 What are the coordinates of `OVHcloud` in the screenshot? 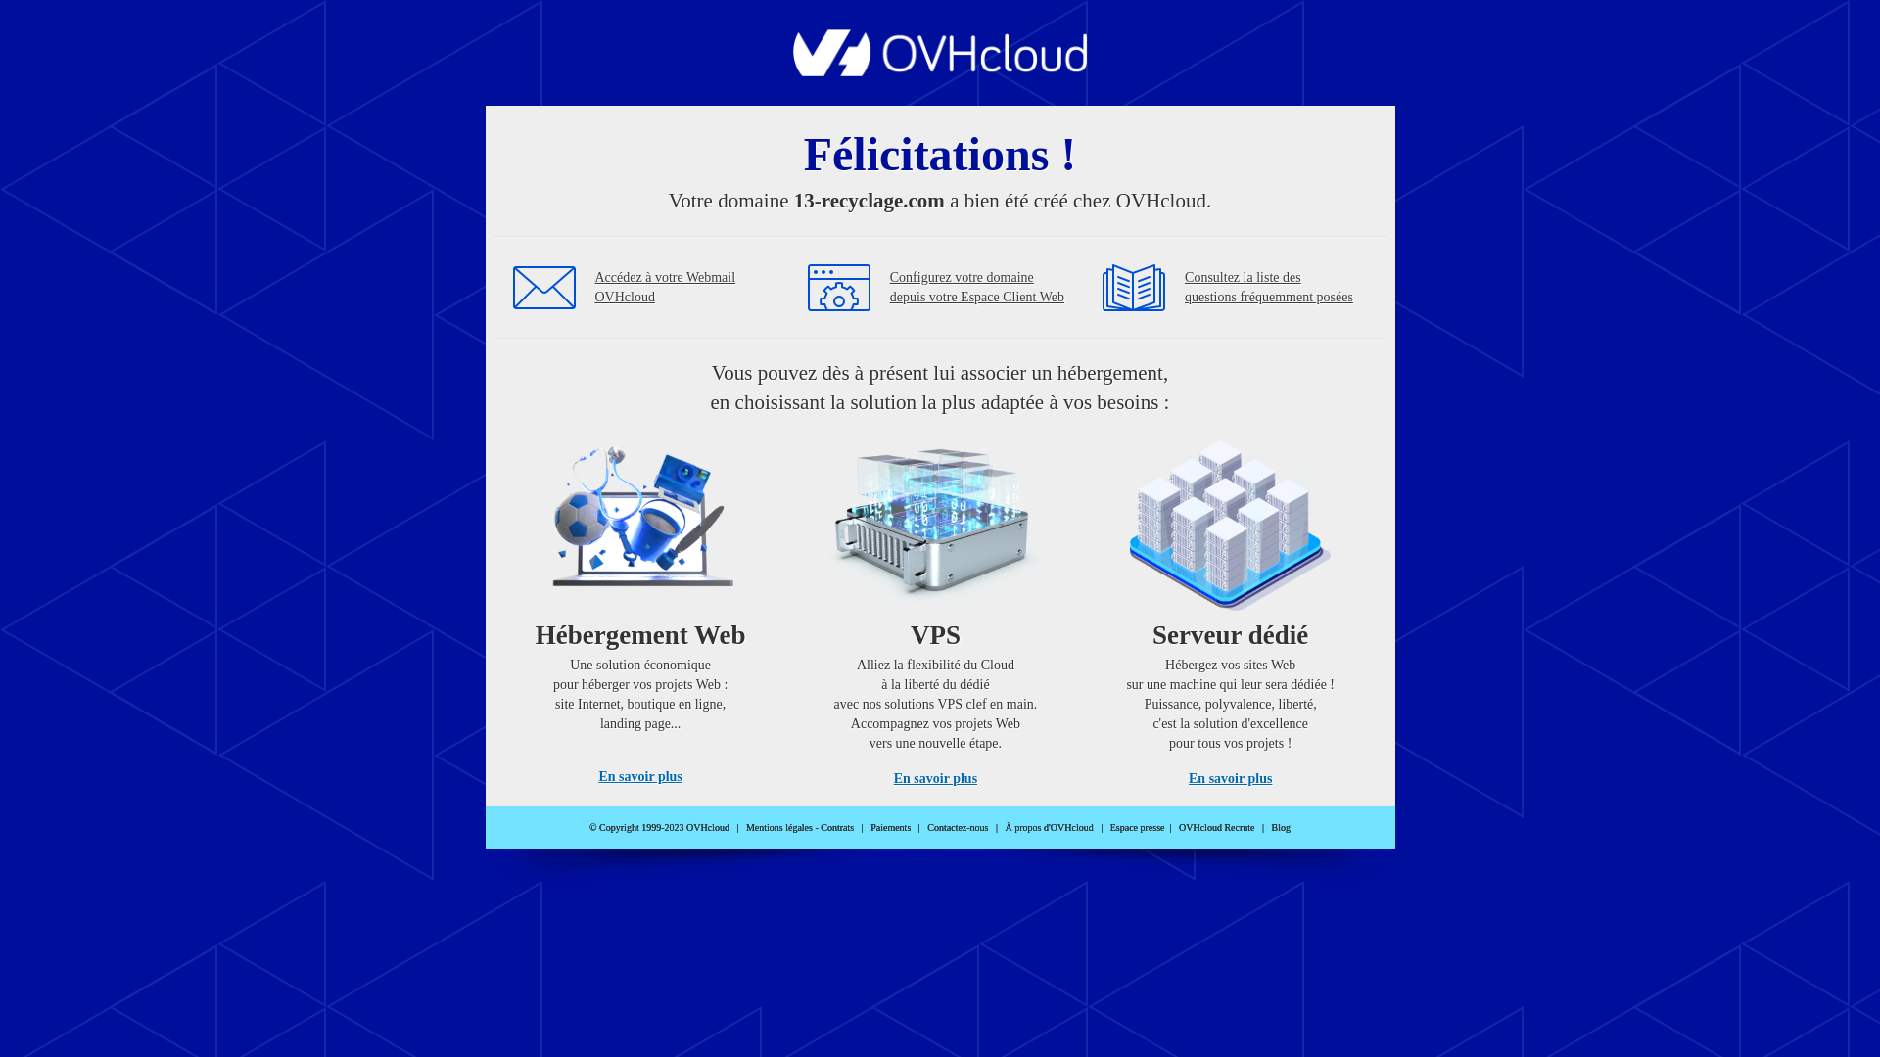 It's located at (940, 70).